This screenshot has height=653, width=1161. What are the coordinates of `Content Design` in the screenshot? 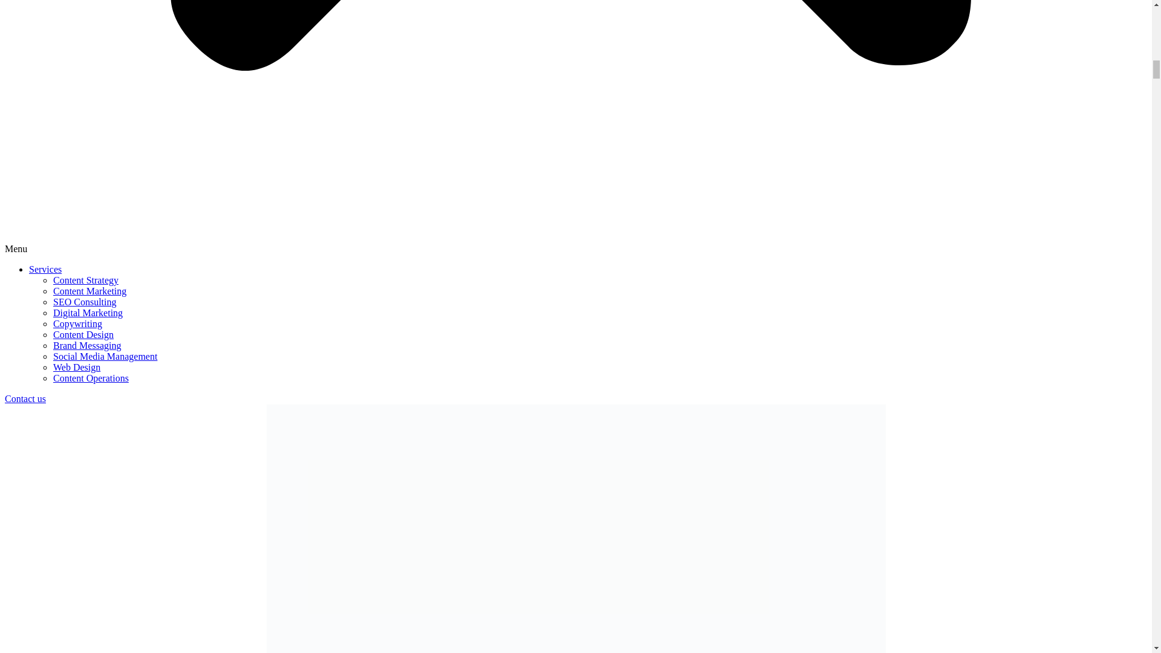 It's located at (83, 334).